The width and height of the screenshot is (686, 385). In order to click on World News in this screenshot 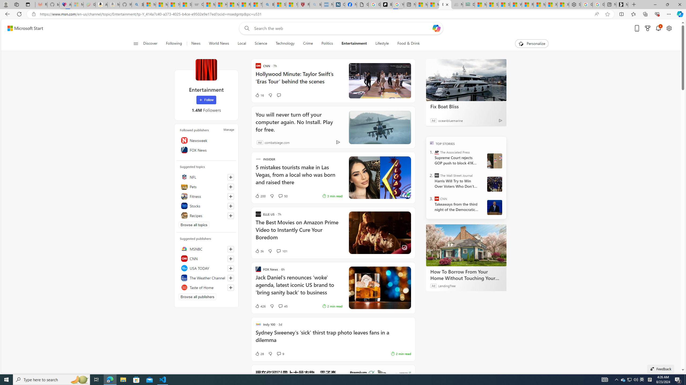, I will do `click(219, 44)`.